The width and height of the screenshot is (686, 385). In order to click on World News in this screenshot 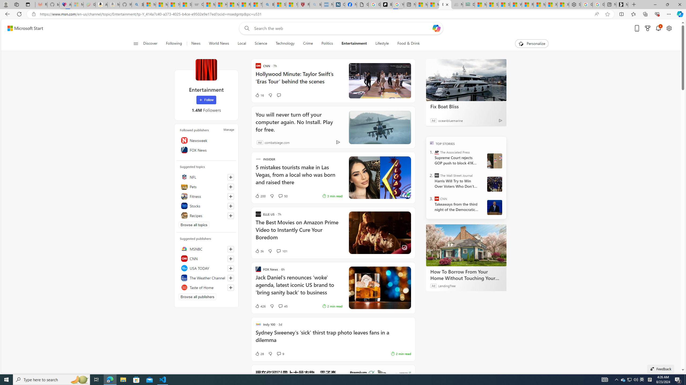, I will do `click(219, 44)`.